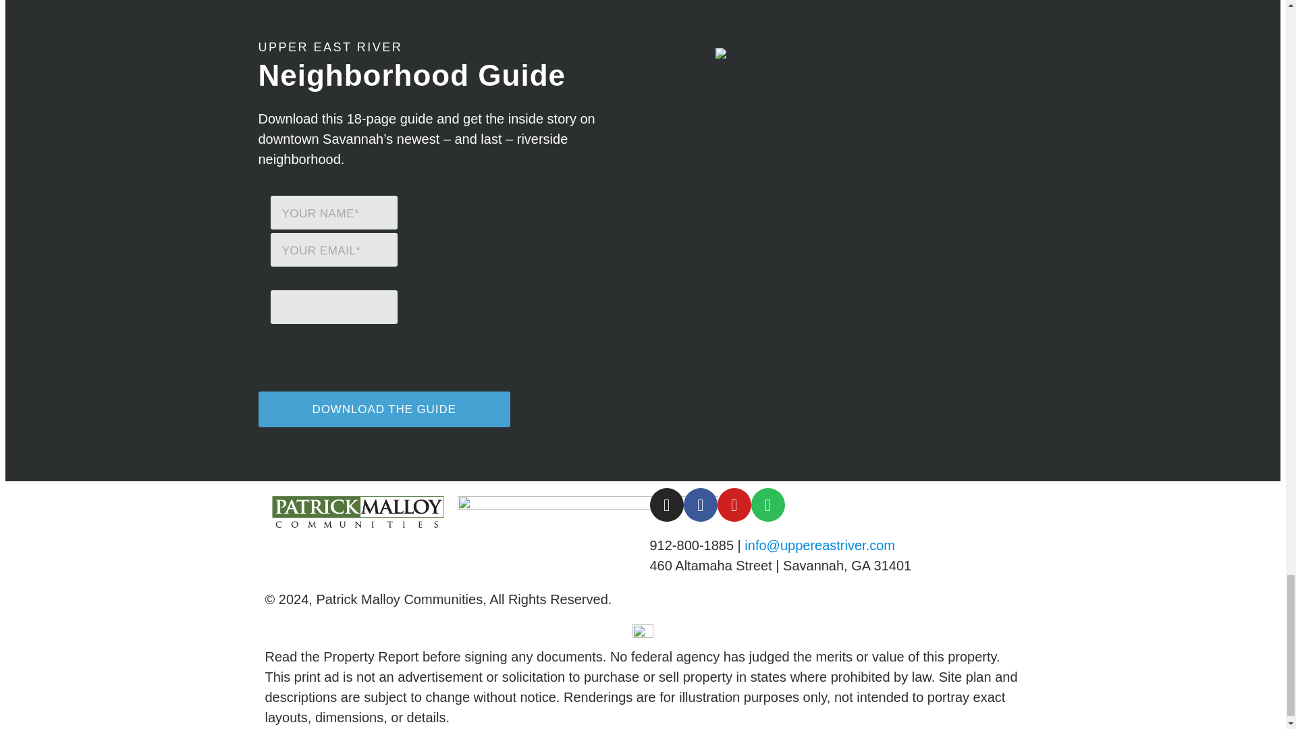  What do you see at coordinates (383, 409) in the screenshot?
I see `Download the Guide` at bounding box center [383, 409].